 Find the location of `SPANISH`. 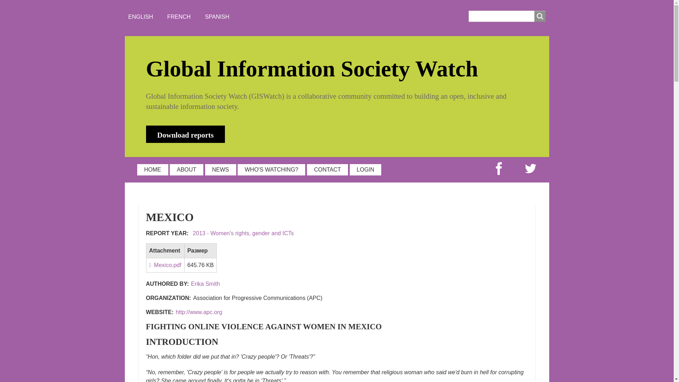

SPANISH is located at coordinates (217, 17).